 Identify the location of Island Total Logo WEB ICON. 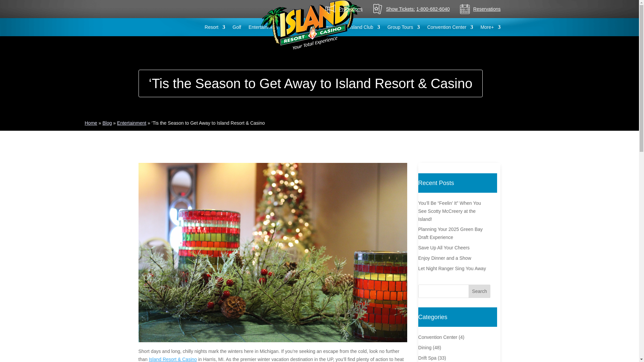
(311, 25).